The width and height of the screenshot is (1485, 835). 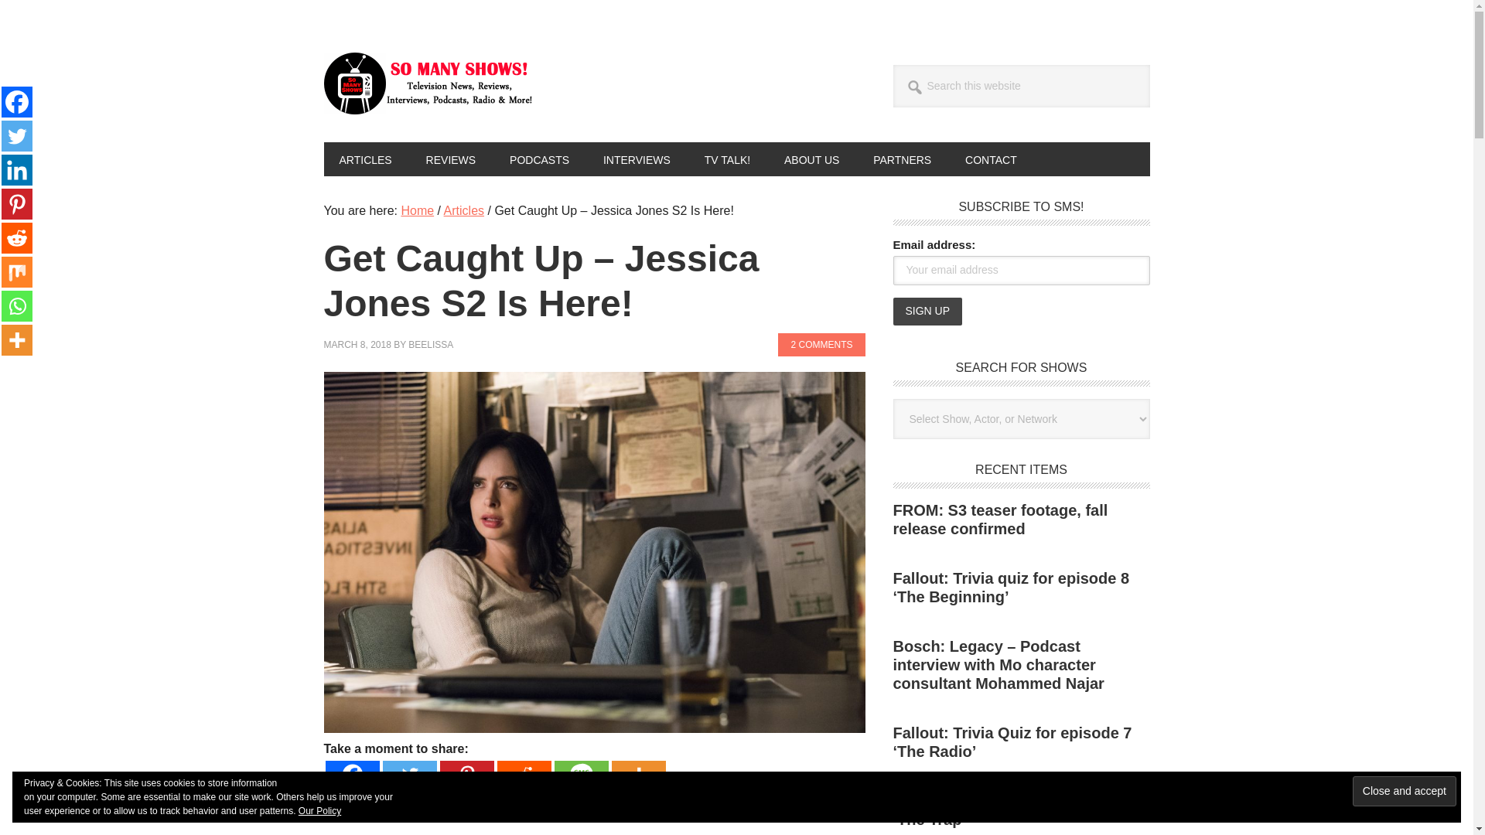 What do you see at coordinates (17, 102) in the screenshot?
I see `Facebook` at bounding box center [17, 102].